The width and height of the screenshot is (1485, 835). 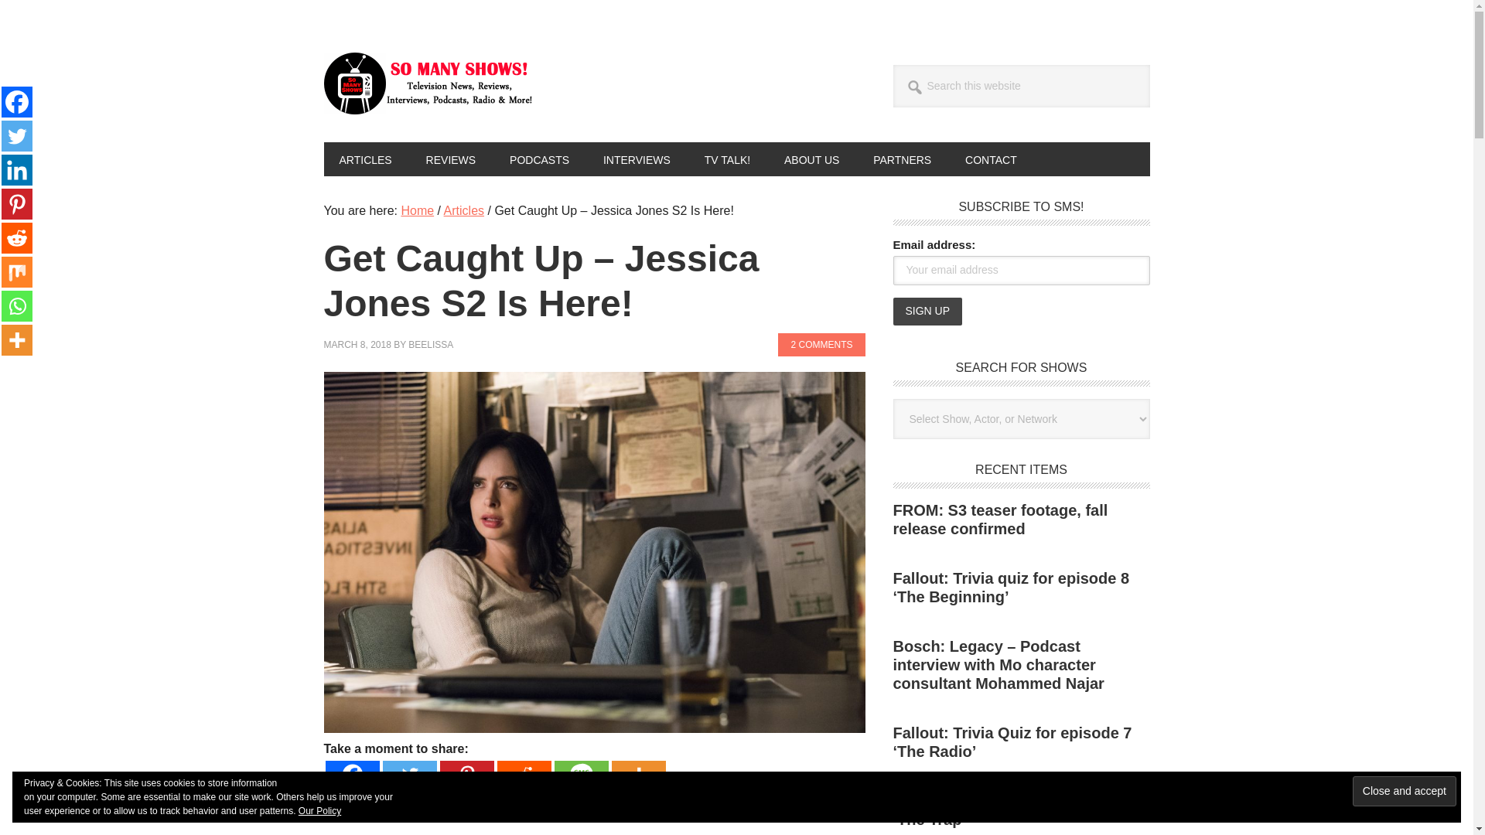 What do you see at coordinates (17, 102) in the screenshot?
I see `Facebook` at bounding box center [17, 102].